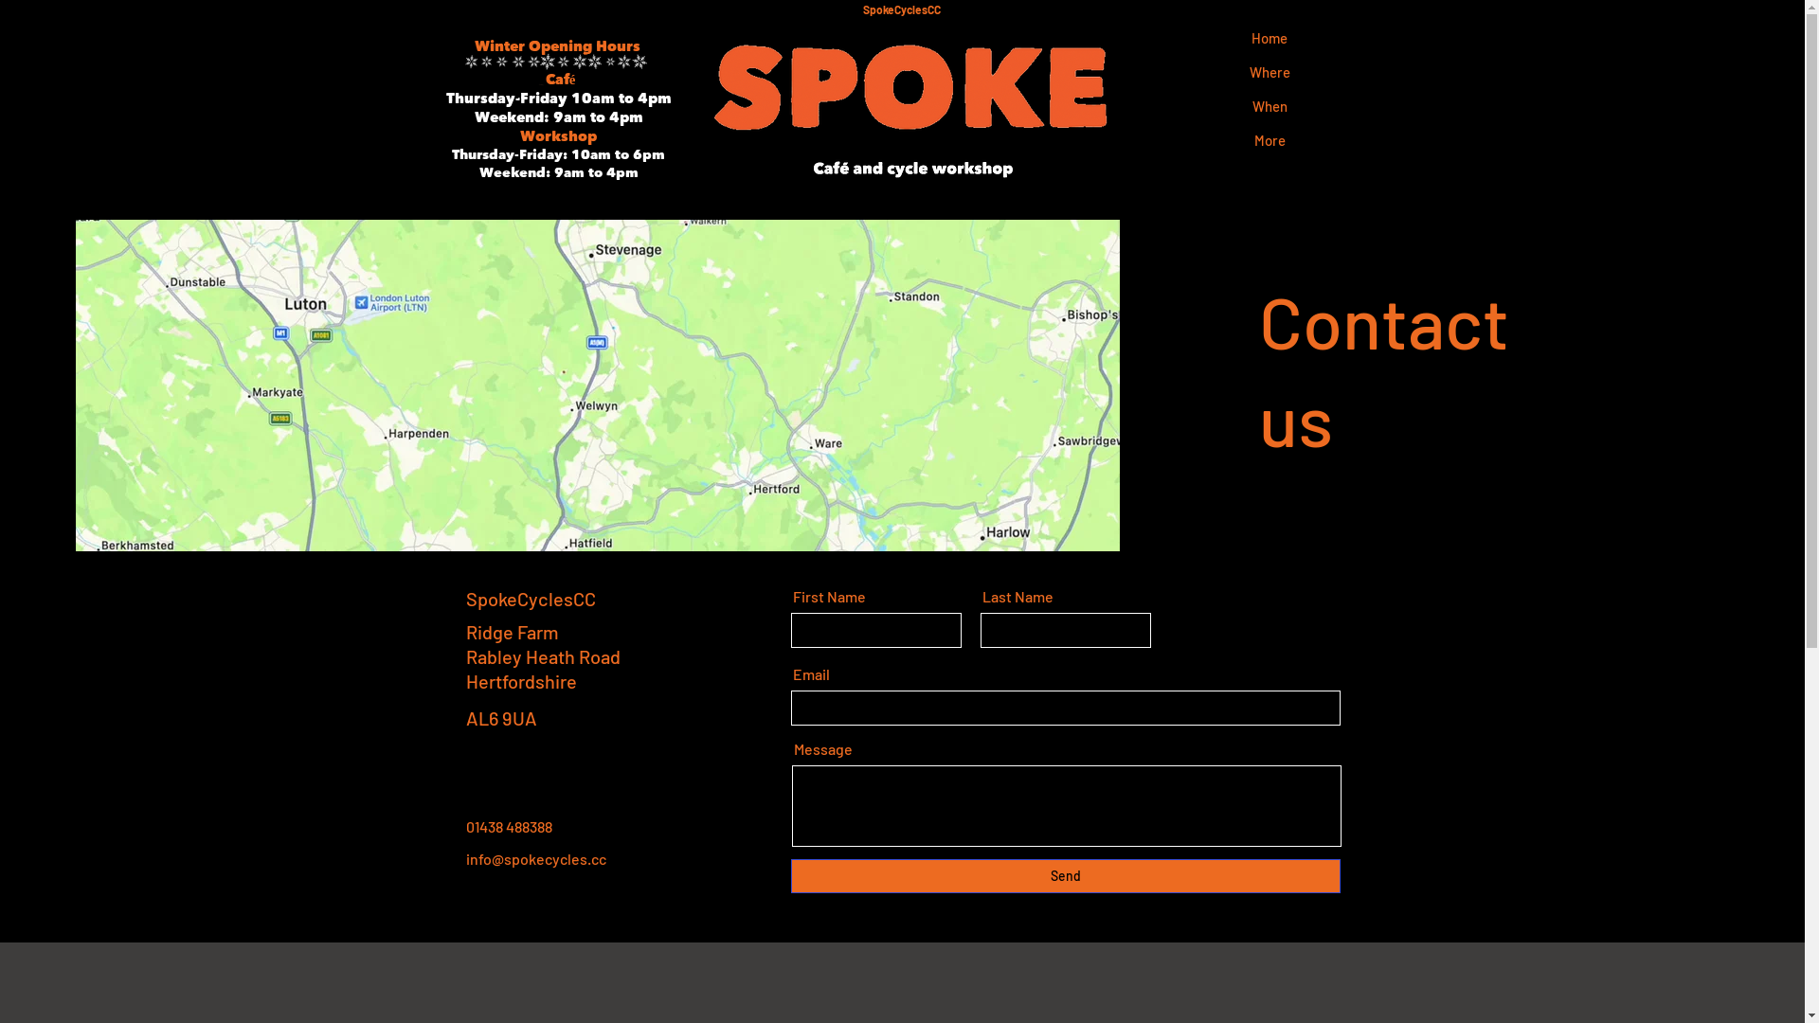 The image size is (1819, 1023). Describe the element at coordinates (558, 63) in the screenshot. I see `Untitled design (2).png` at that location.